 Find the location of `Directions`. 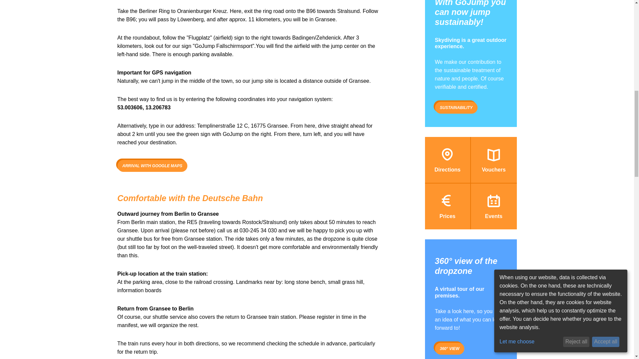

Directions is located at coordinates (447, 160).